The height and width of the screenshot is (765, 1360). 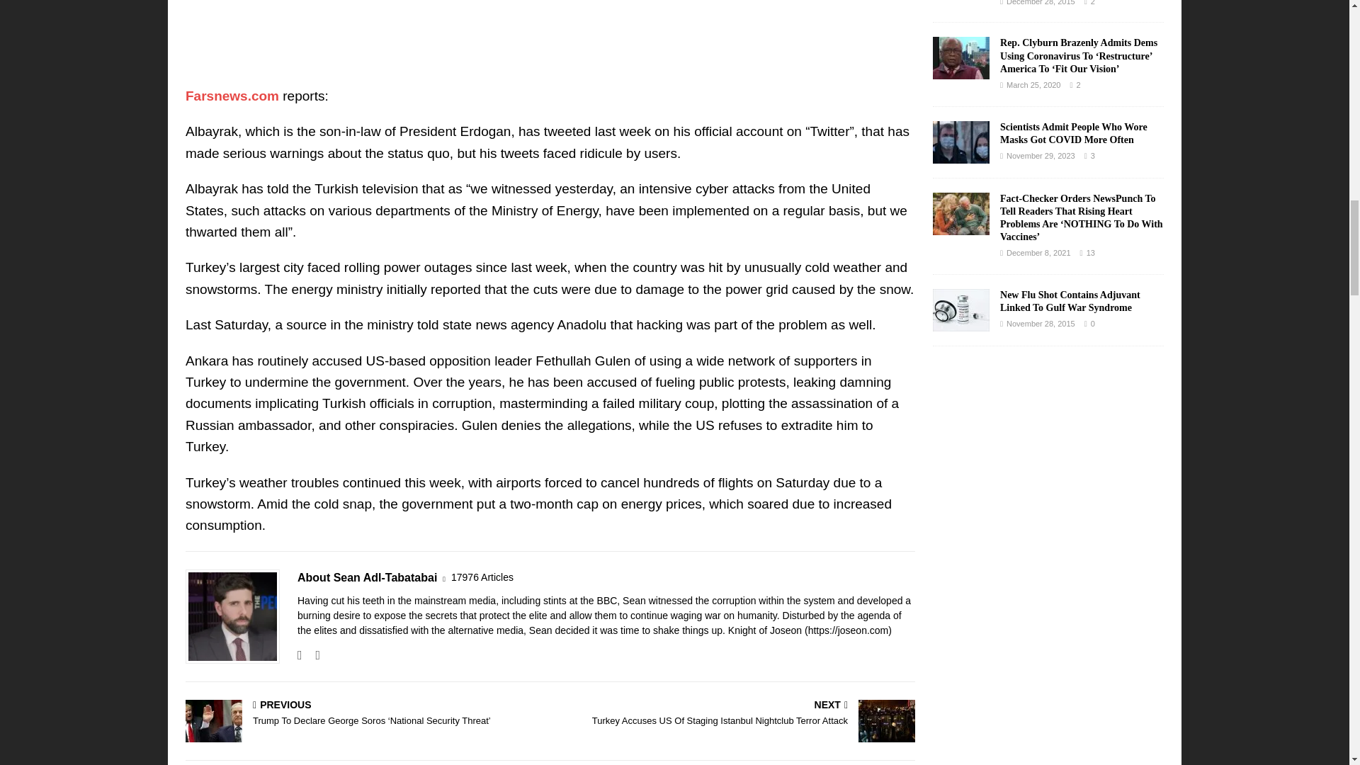 I want to click on Follow Sean Adl-Tabatabai on Twitter, so click(x=312, y=654).